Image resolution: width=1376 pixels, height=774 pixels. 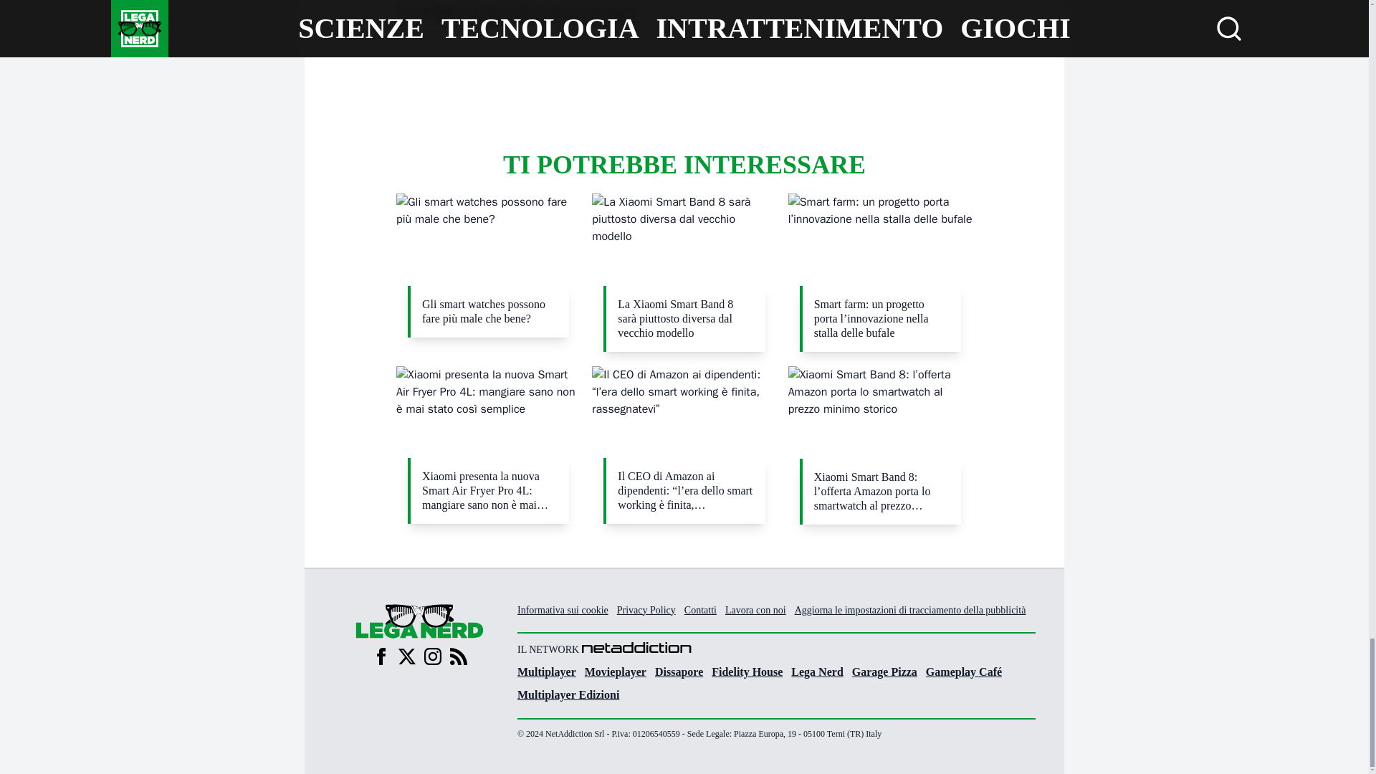 What do you see at coordinates (562, 609) in the screenshot?
I see `Informativa sui cookie` at bounding box center [562, 609].